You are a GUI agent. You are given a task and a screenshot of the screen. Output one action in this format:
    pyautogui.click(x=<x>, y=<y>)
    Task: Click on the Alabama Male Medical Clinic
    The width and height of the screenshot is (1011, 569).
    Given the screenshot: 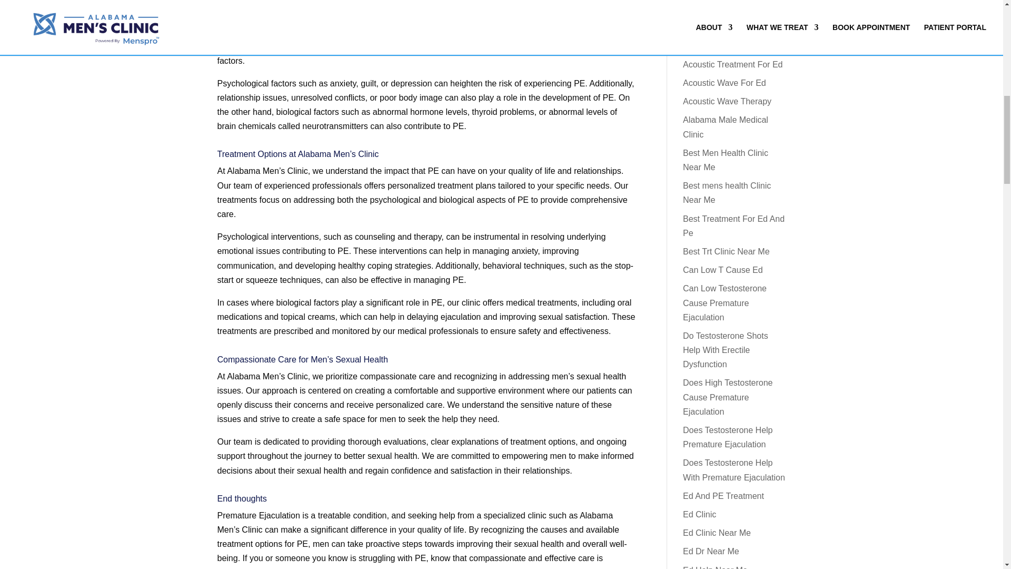 What is the action you would take?
    pyautogui.click(x=726, y=127)
    